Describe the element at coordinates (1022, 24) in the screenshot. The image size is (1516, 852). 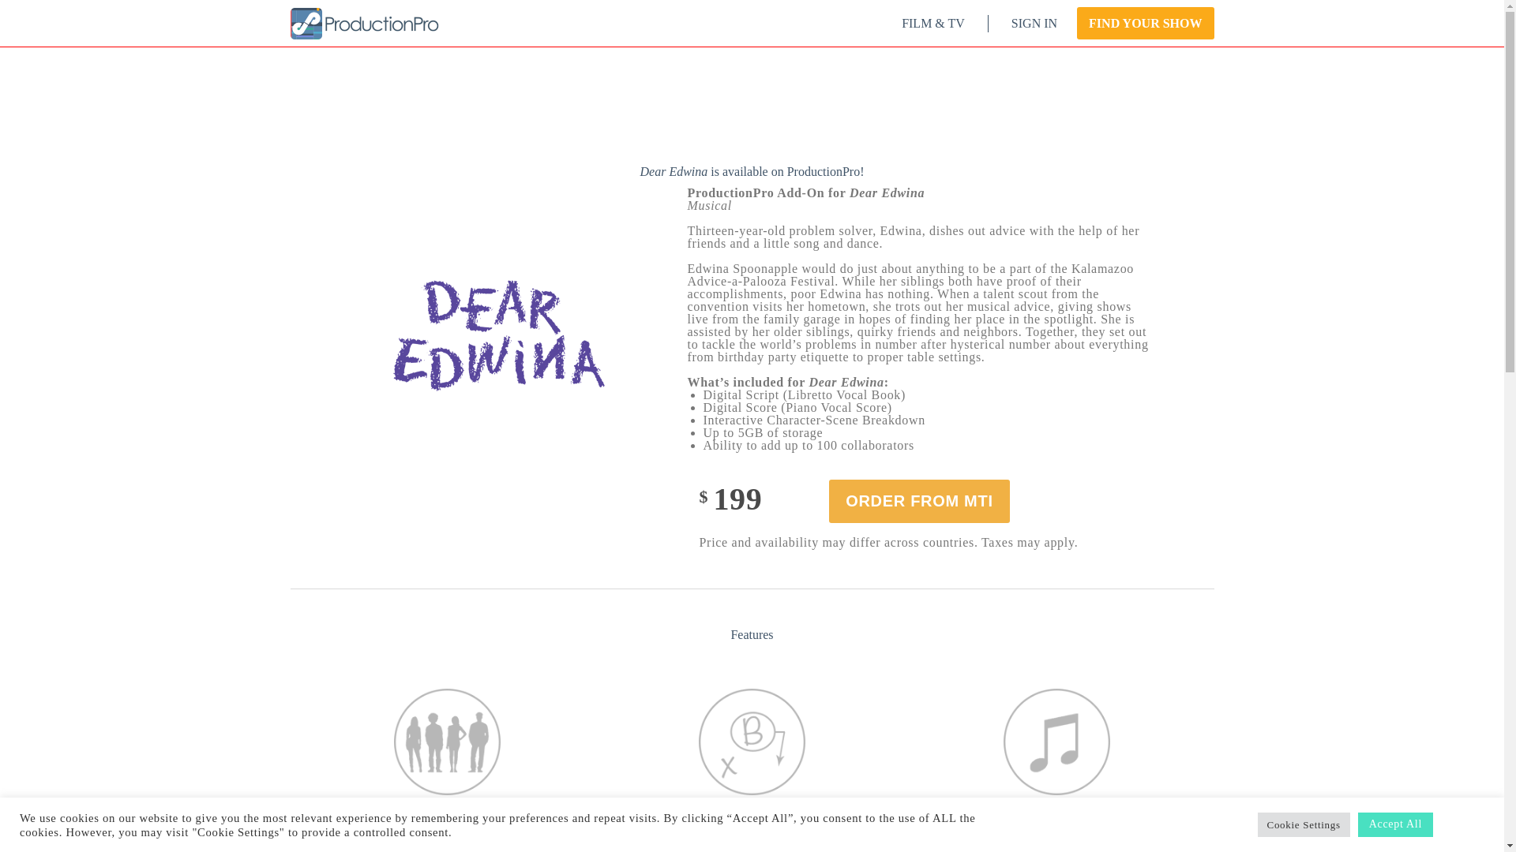
I see `SIGN IN` at that location.